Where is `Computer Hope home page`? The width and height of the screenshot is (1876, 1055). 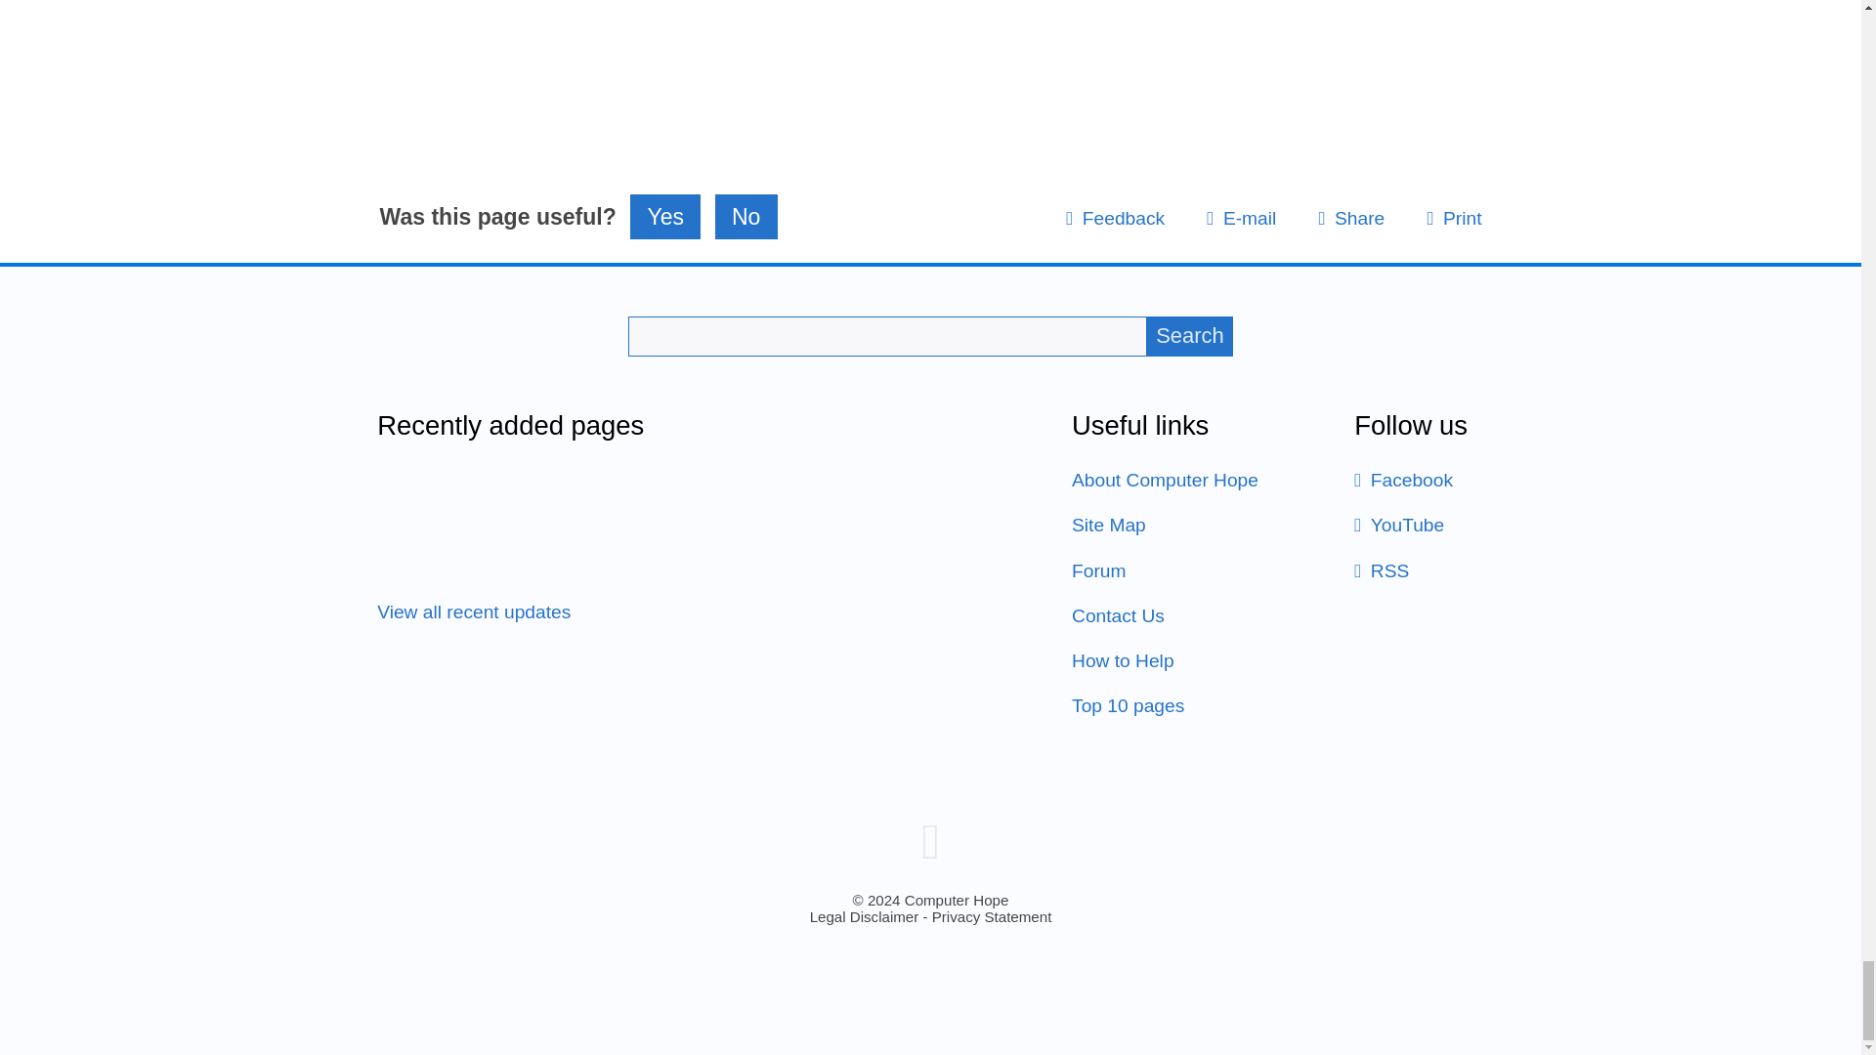
Computer Hope home page is located at coordinates (930, 840).